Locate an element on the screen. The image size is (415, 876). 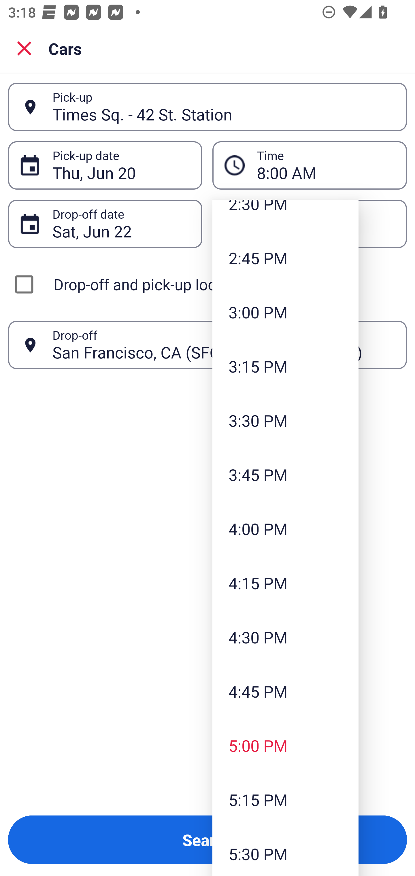
5:00 PM is located at coordinates (285, 745).